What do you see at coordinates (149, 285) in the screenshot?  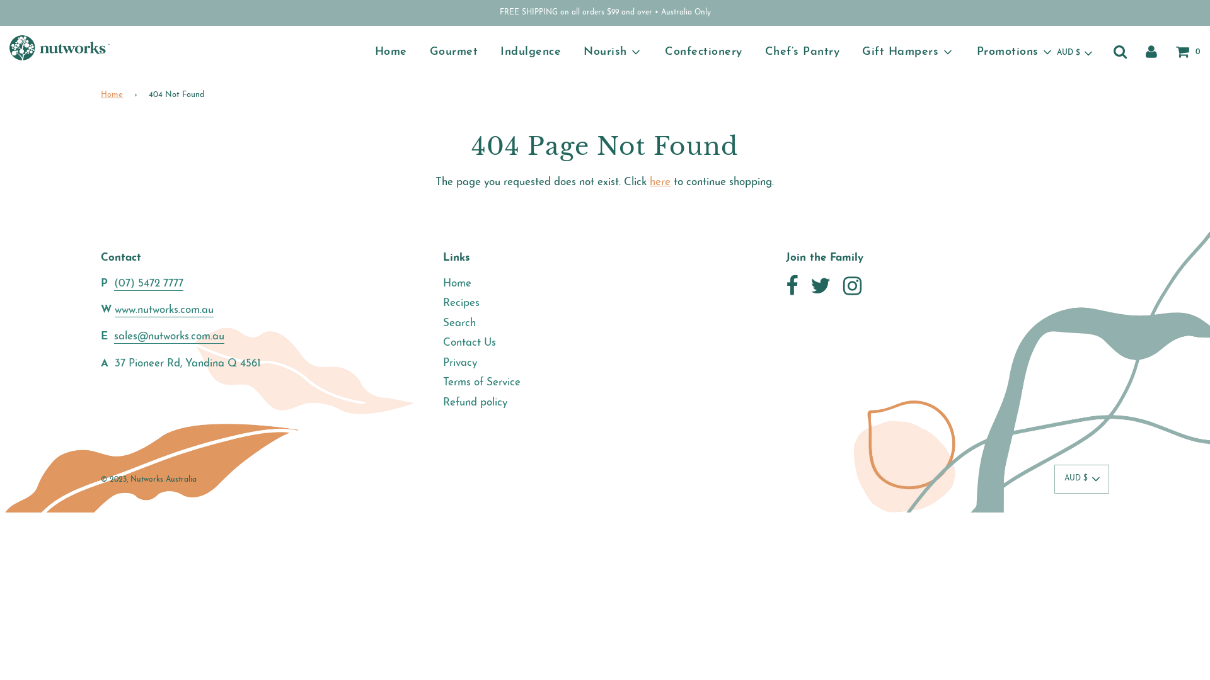 I see `(07) 5472 7777` at bounding box center [149, 285].